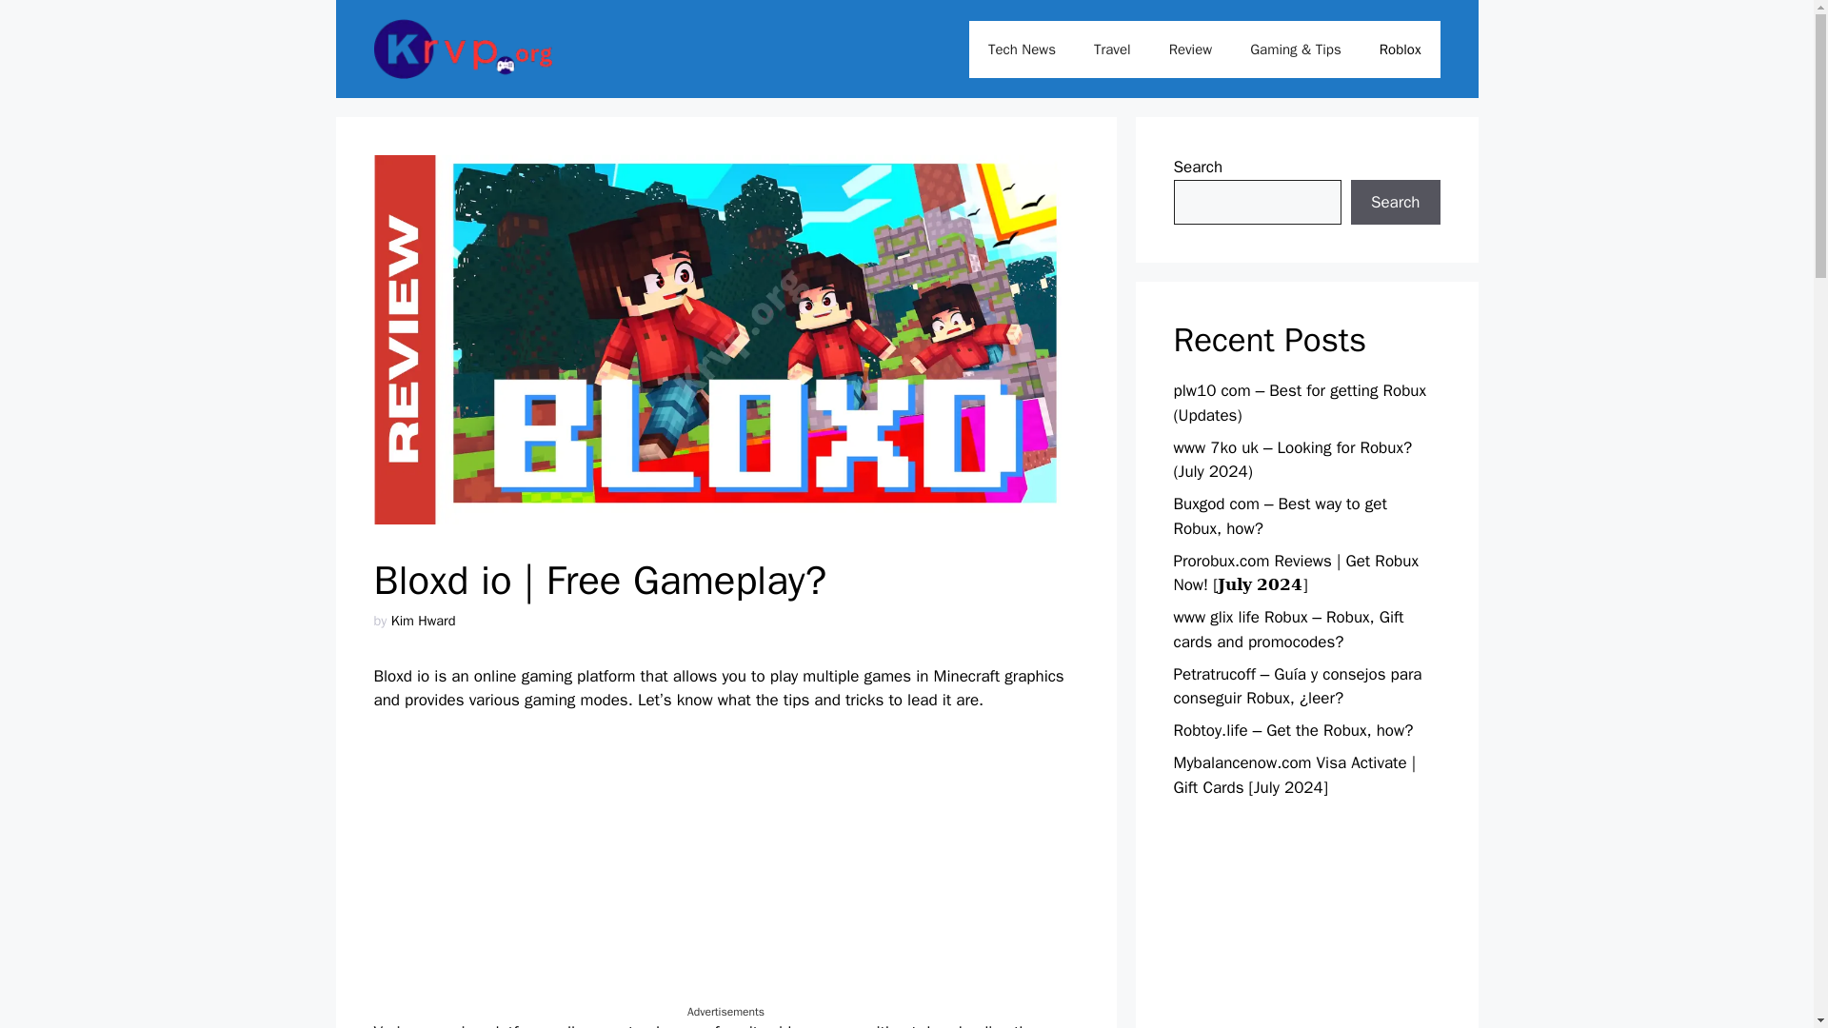 The image size is (1828, 1028). What do you see at coordinates (1112, 49) in the screenshot?
I see `Travel` at bounding box center [1112, 49].